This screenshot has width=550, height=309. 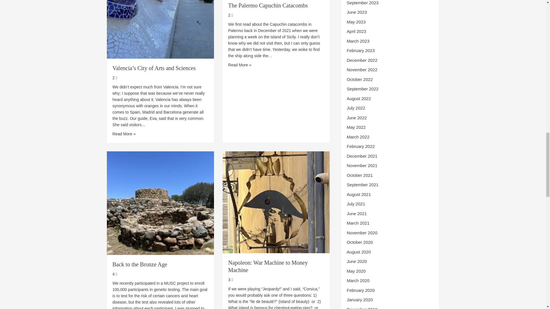 What do you see at coordinates (140, 264) in the screenshot?
I see `Back to the Bronze Age` at bounding box center [140, 264].